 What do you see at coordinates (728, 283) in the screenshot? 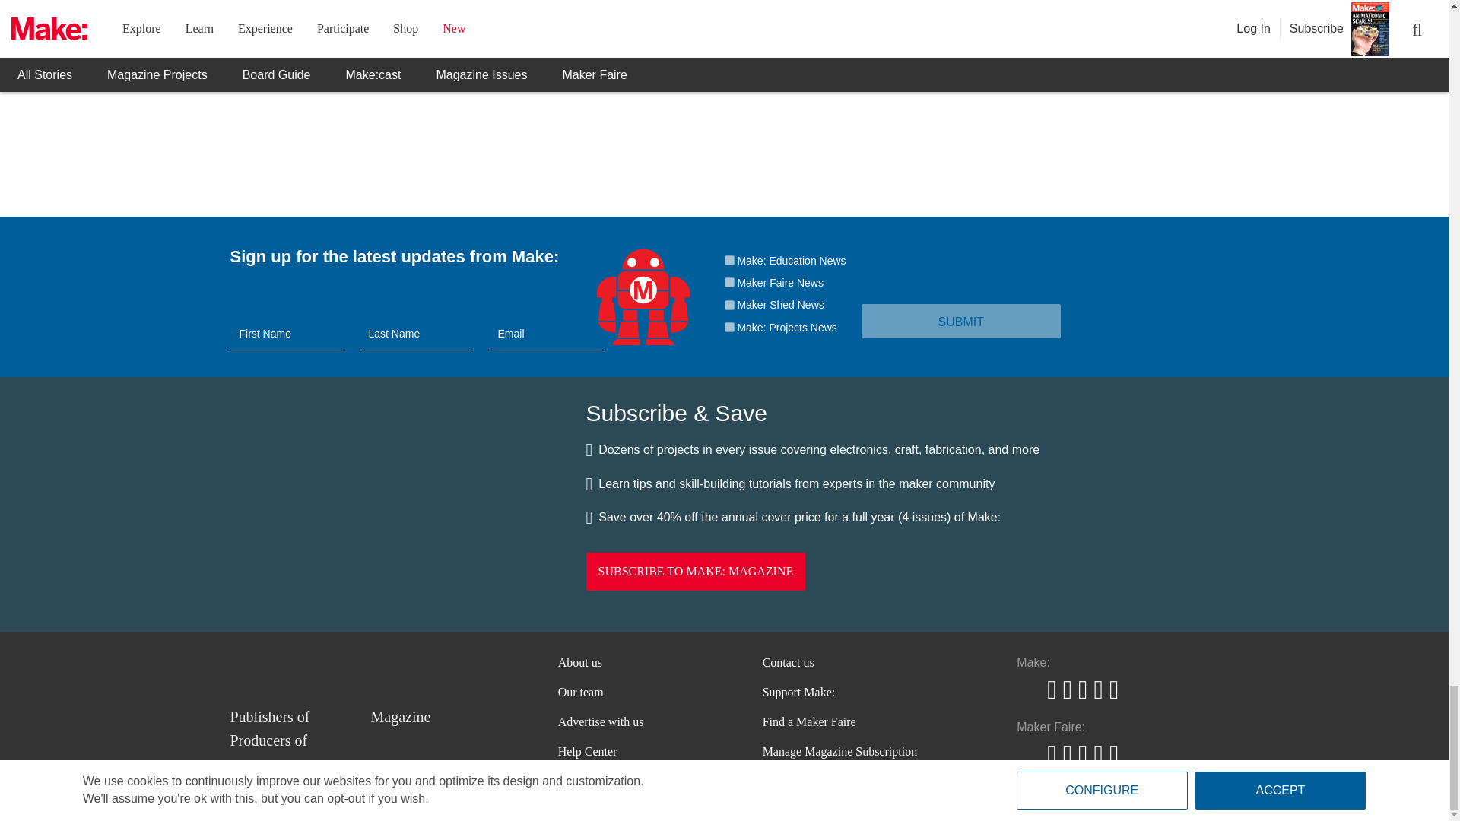
I see `Maker Faire News` at bounding box center [728, 283].